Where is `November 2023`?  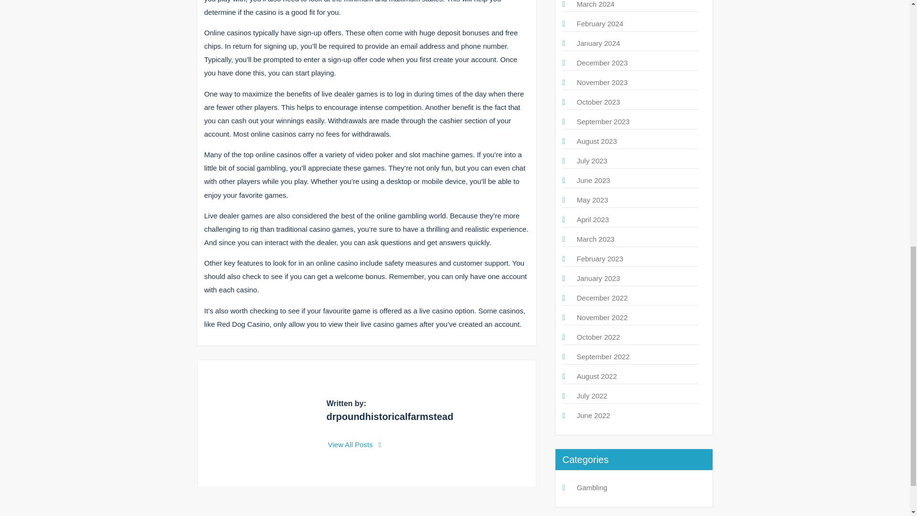
November 2023 is located at coordinates (602, 82).